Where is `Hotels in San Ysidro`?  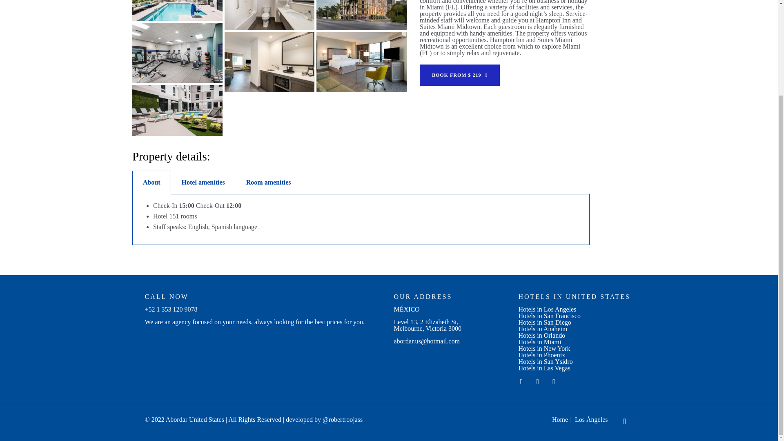
Hotels in San Ysidro is located at coordinates (546, 361).